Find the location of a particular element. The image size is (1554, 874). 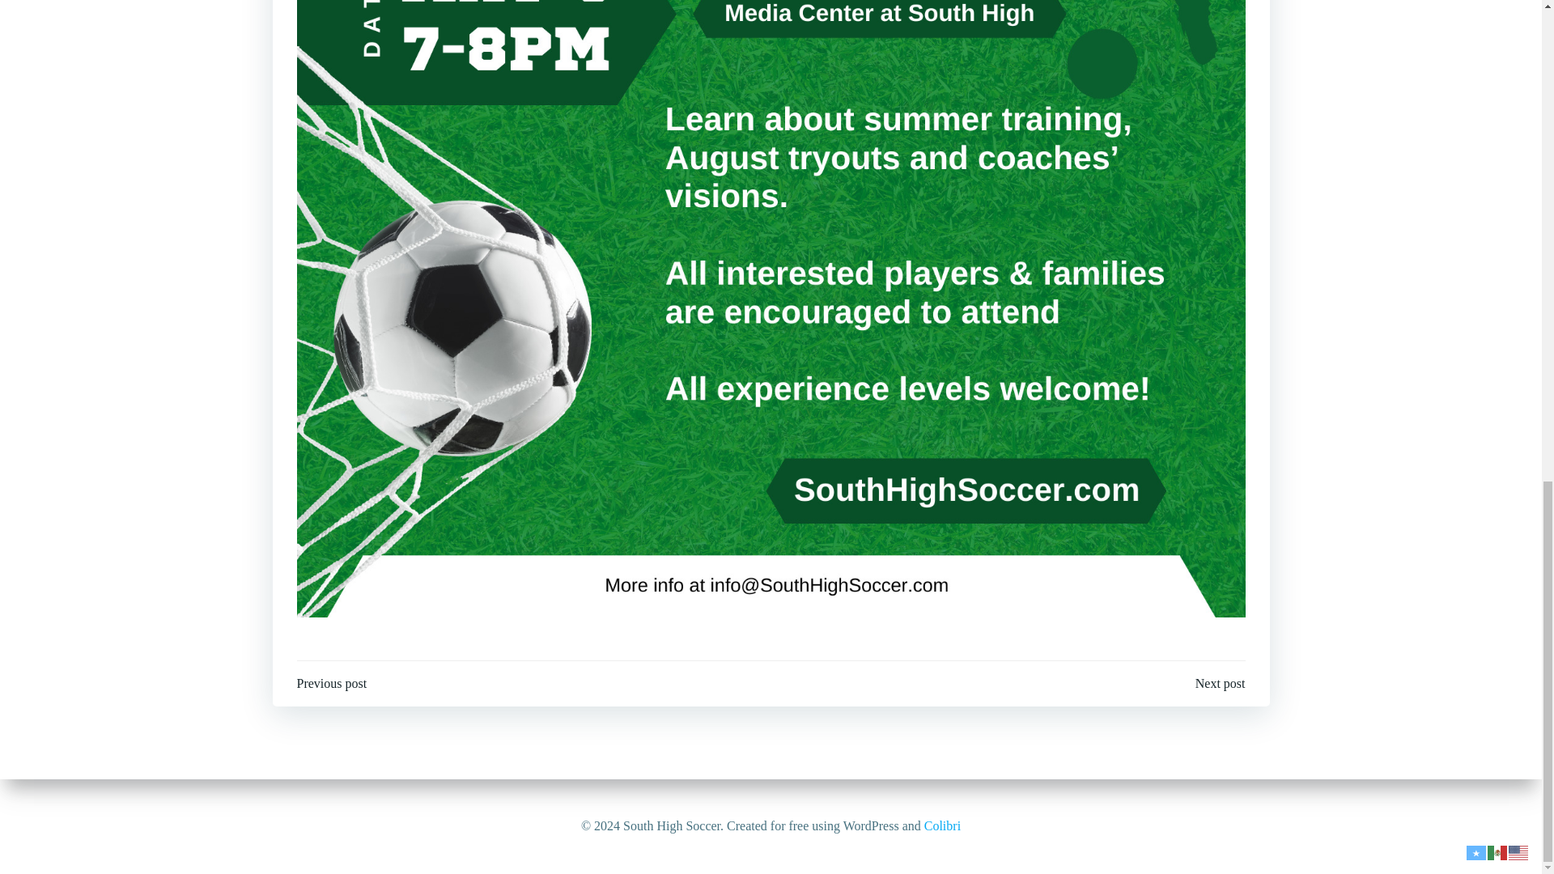

Next post is located at coordinates (1221, 683).